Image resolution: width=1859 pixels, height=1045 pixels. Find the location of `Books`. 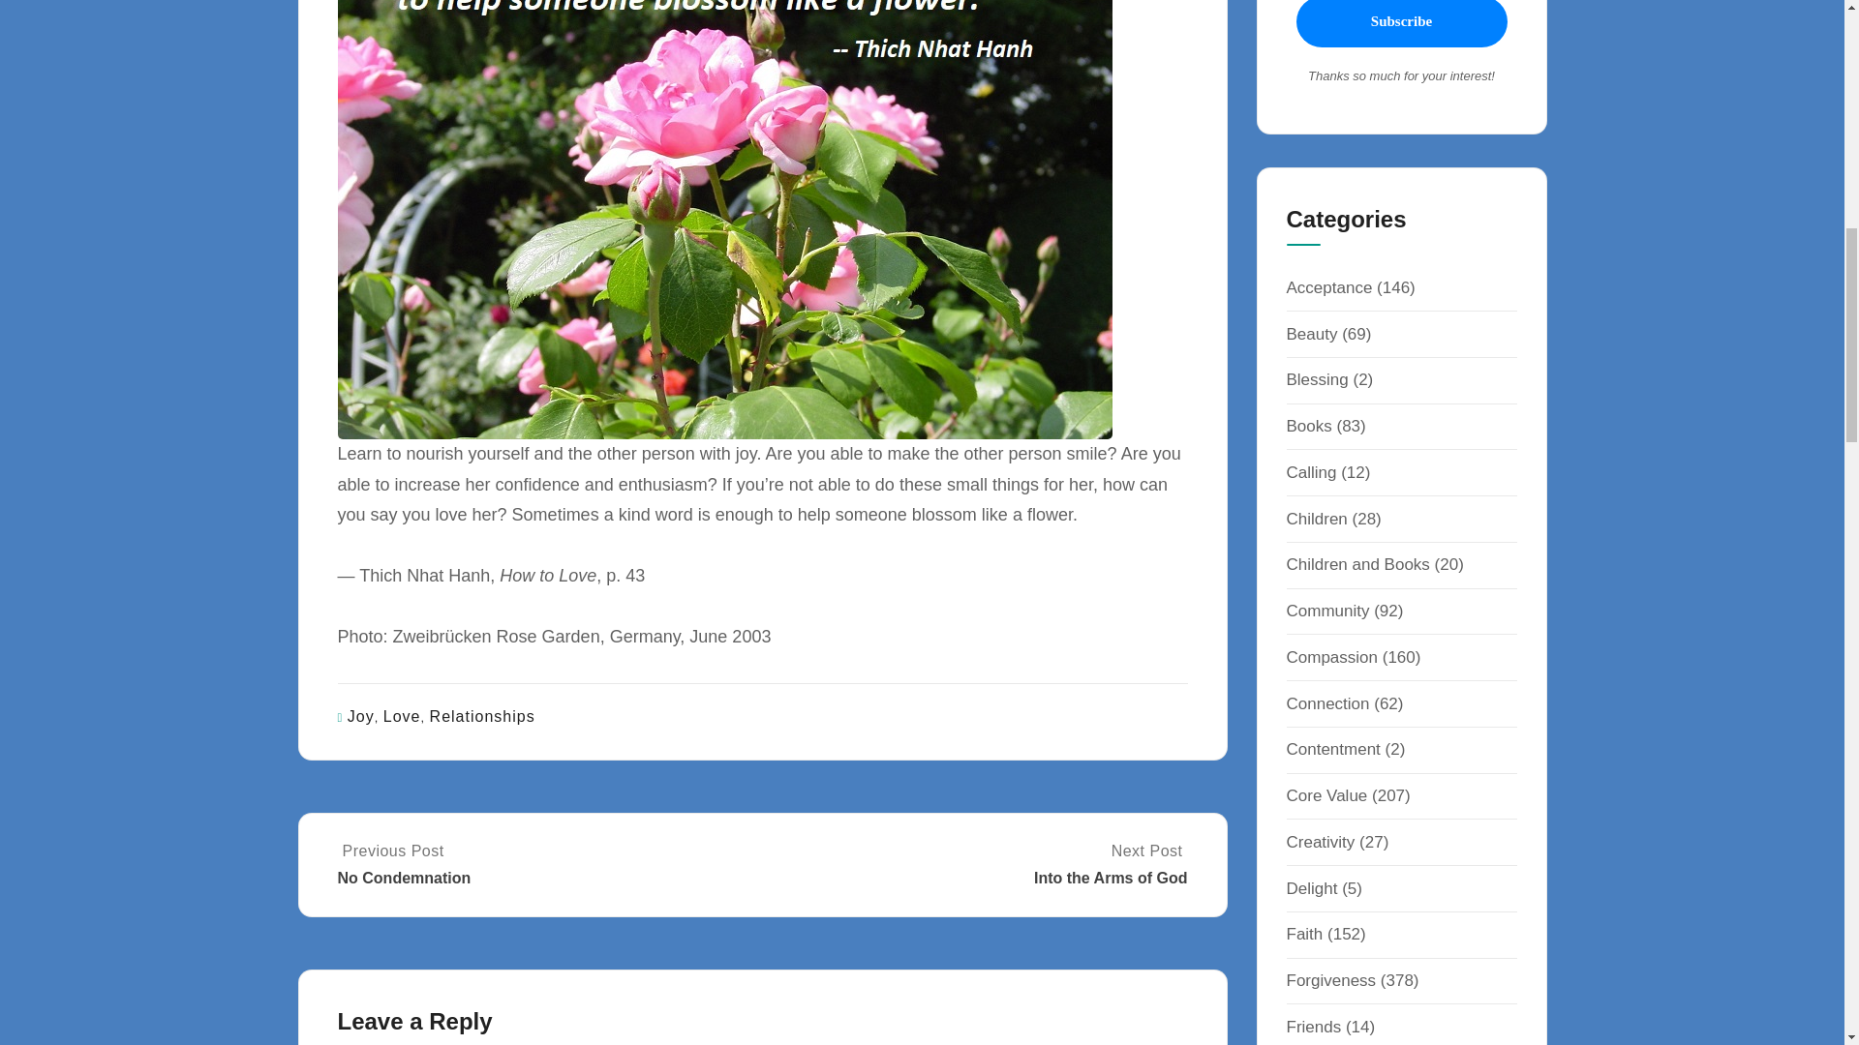

Books is located at coordinates (1308, 426).